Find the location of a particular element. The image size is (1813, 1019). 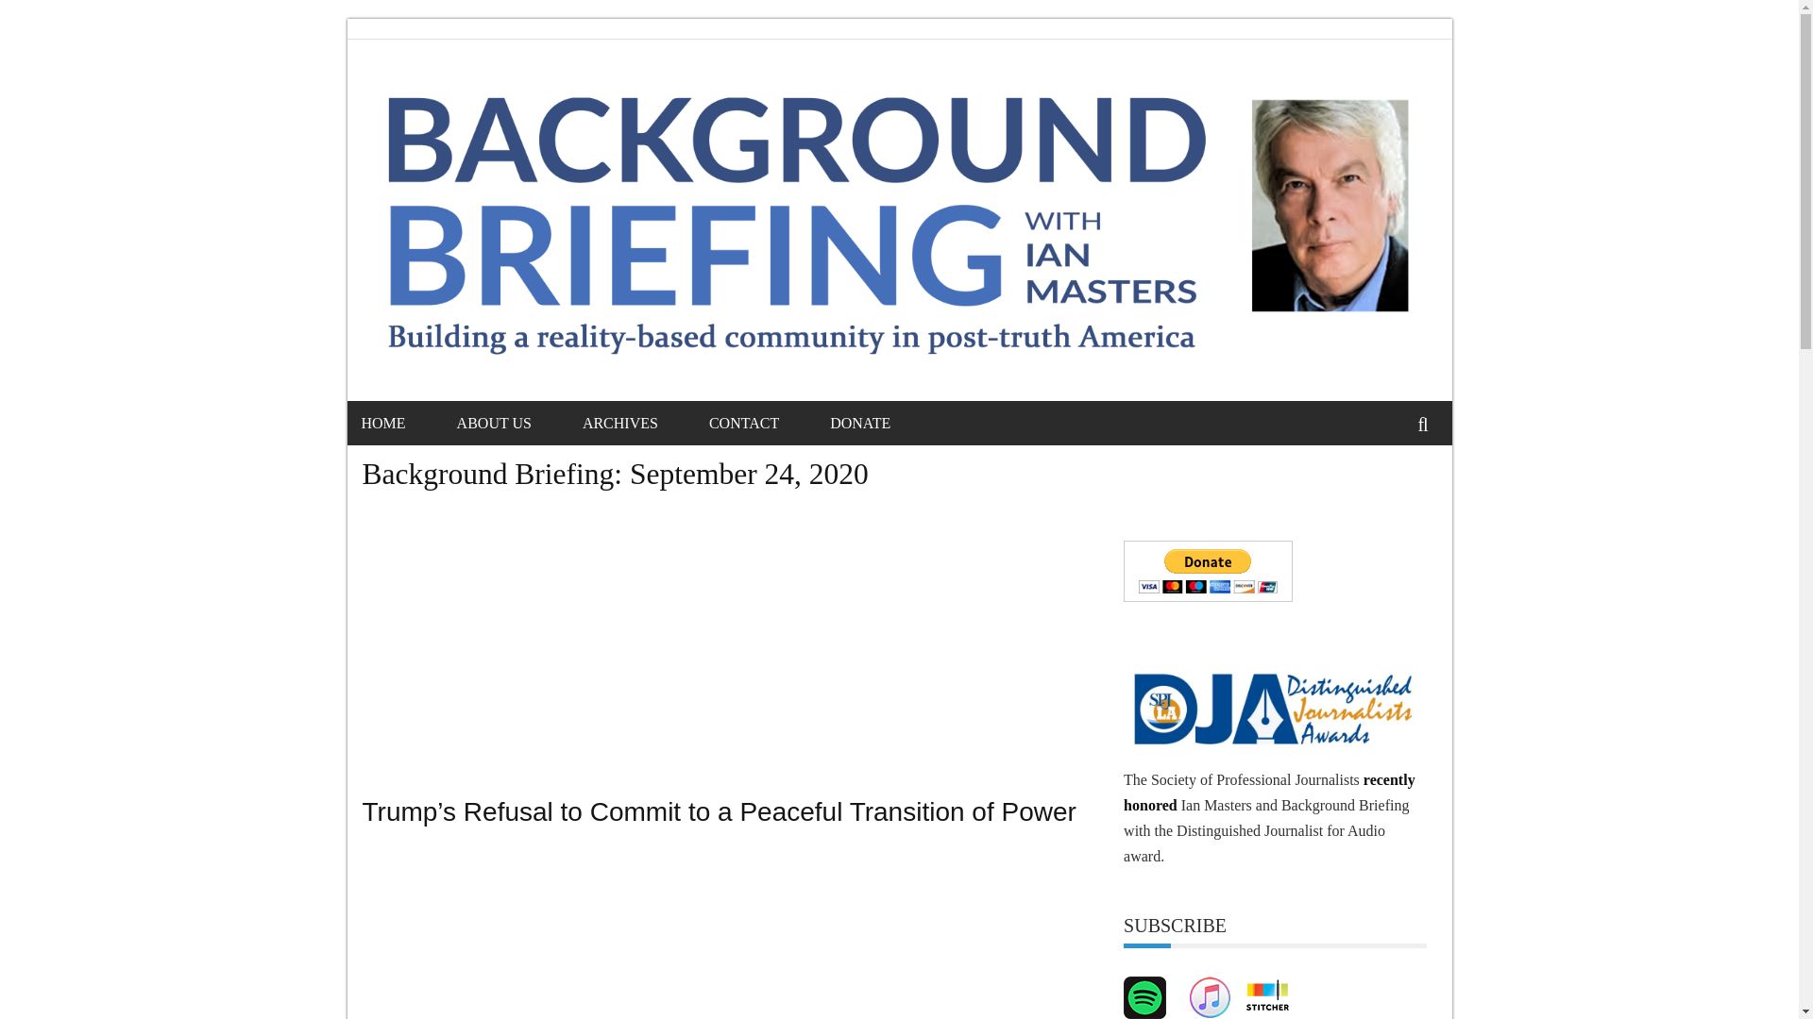

recently honored is located at coordinates (1269, 792).